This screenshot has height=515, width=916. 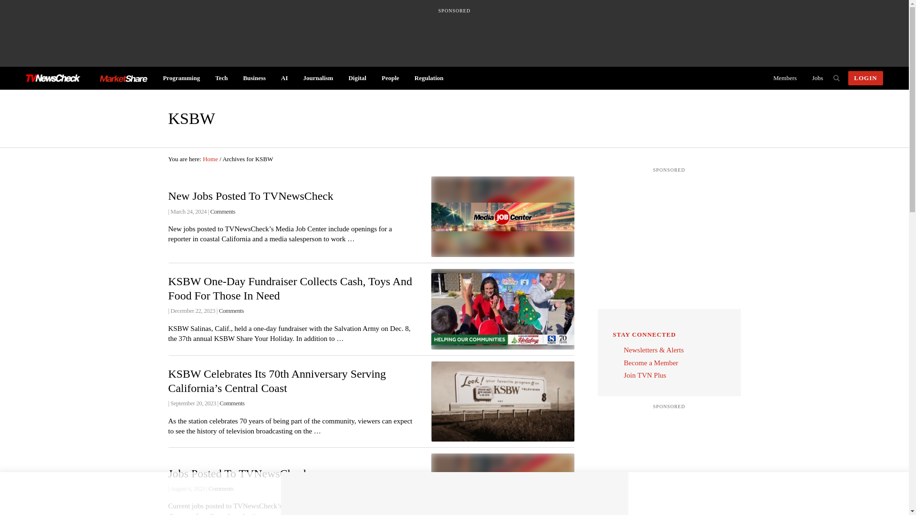 I want to click on Business, so click(x=254, y=78).